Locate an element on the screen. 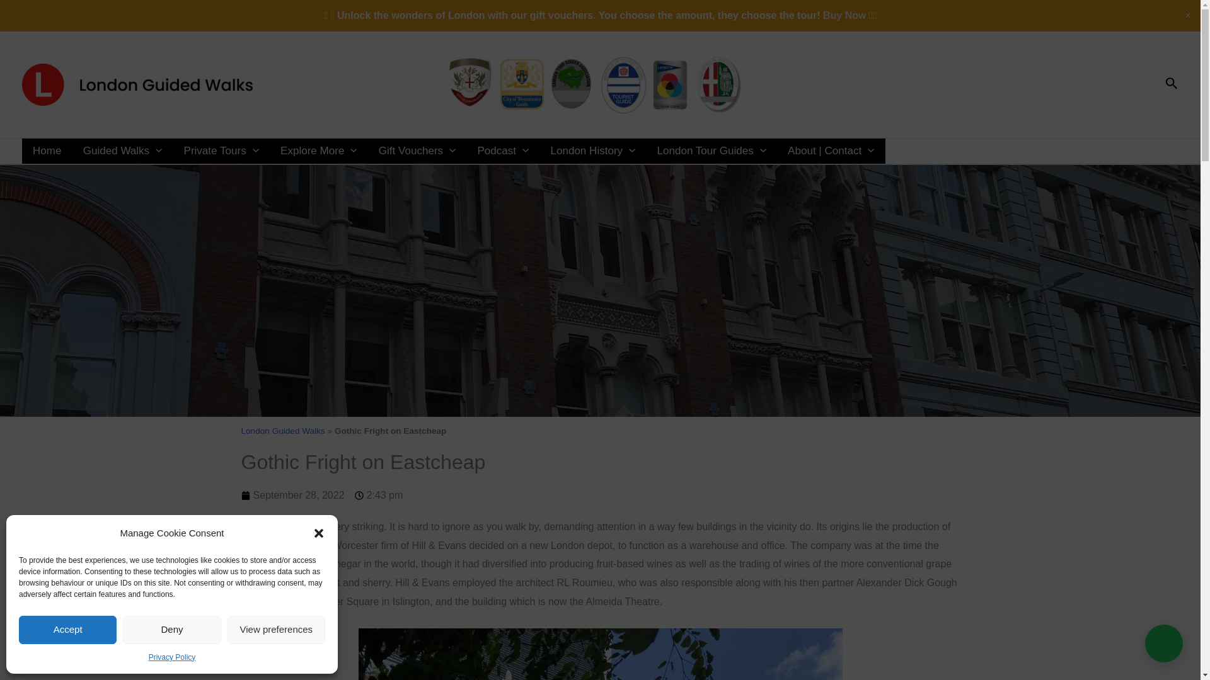  Privacy Policy is located at coordinates (173, 657).